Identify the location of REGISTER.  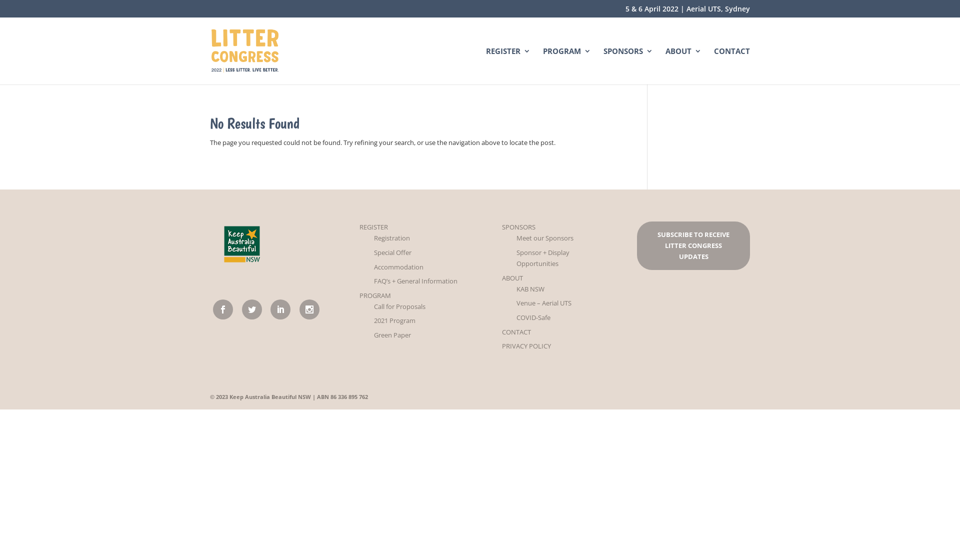
(508, 66).